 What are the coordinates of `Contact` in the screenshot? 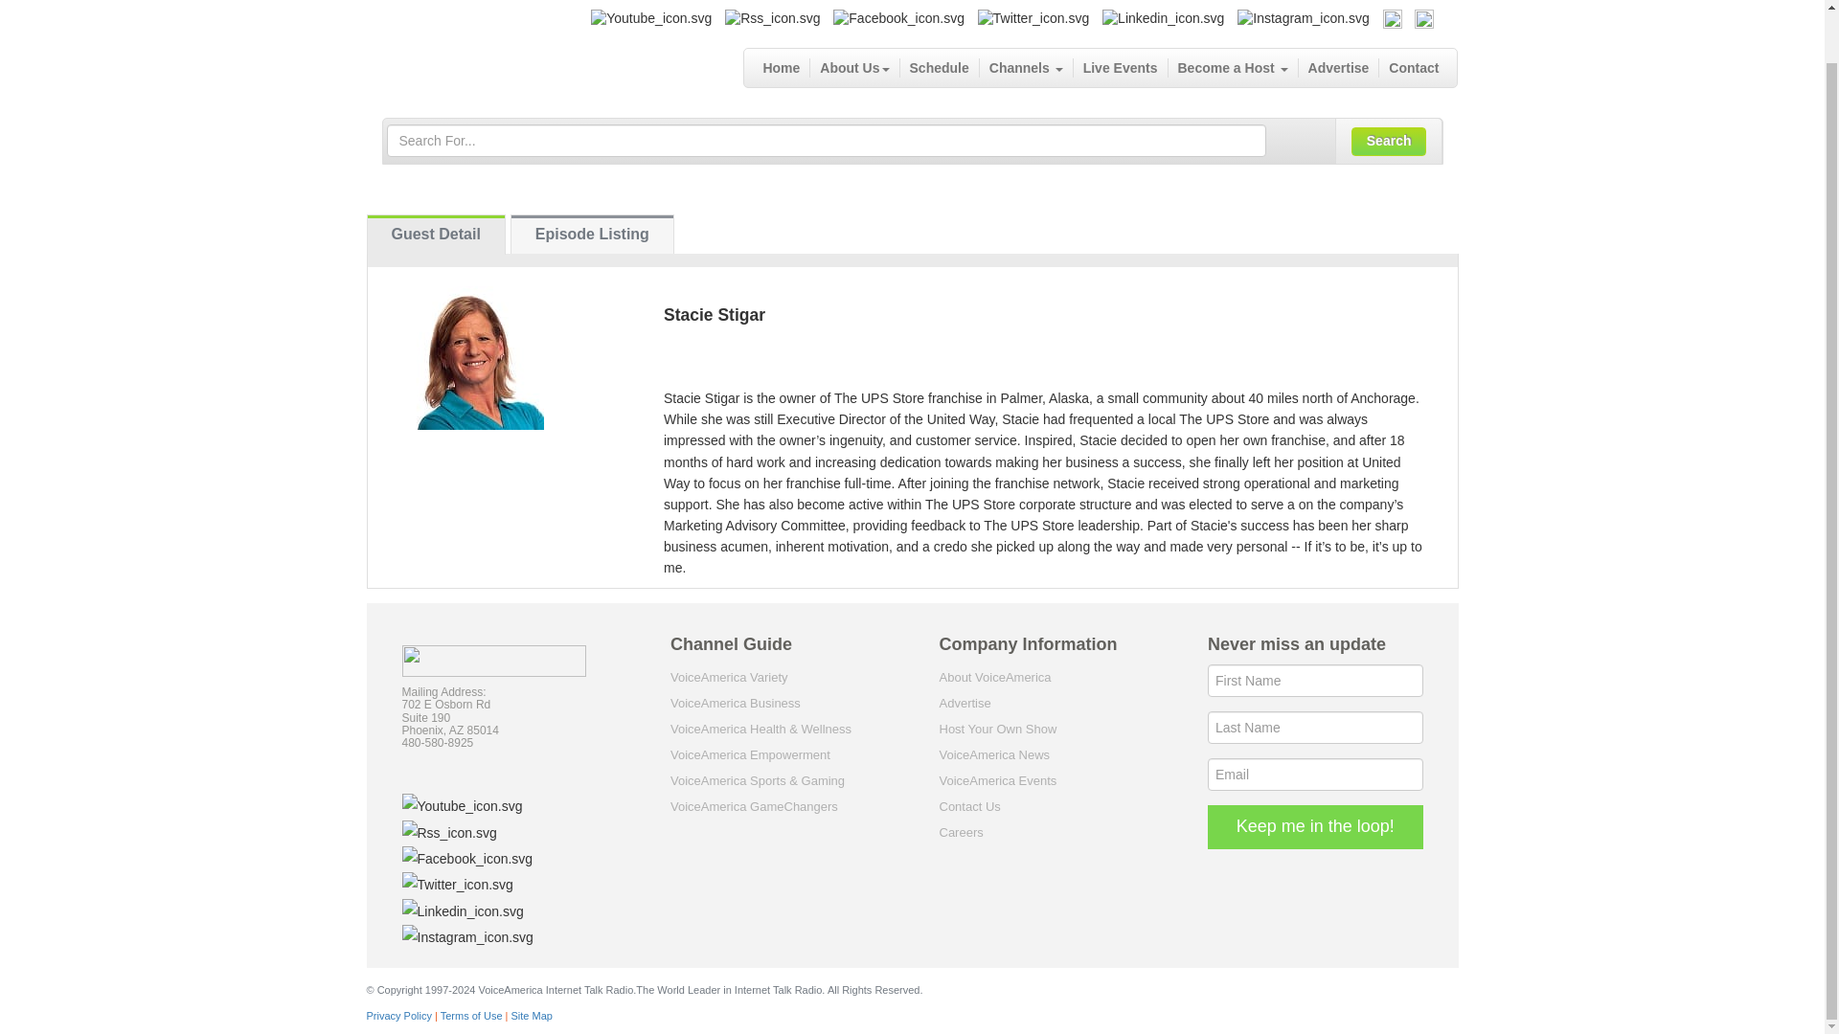 It's located at (1414, 67).